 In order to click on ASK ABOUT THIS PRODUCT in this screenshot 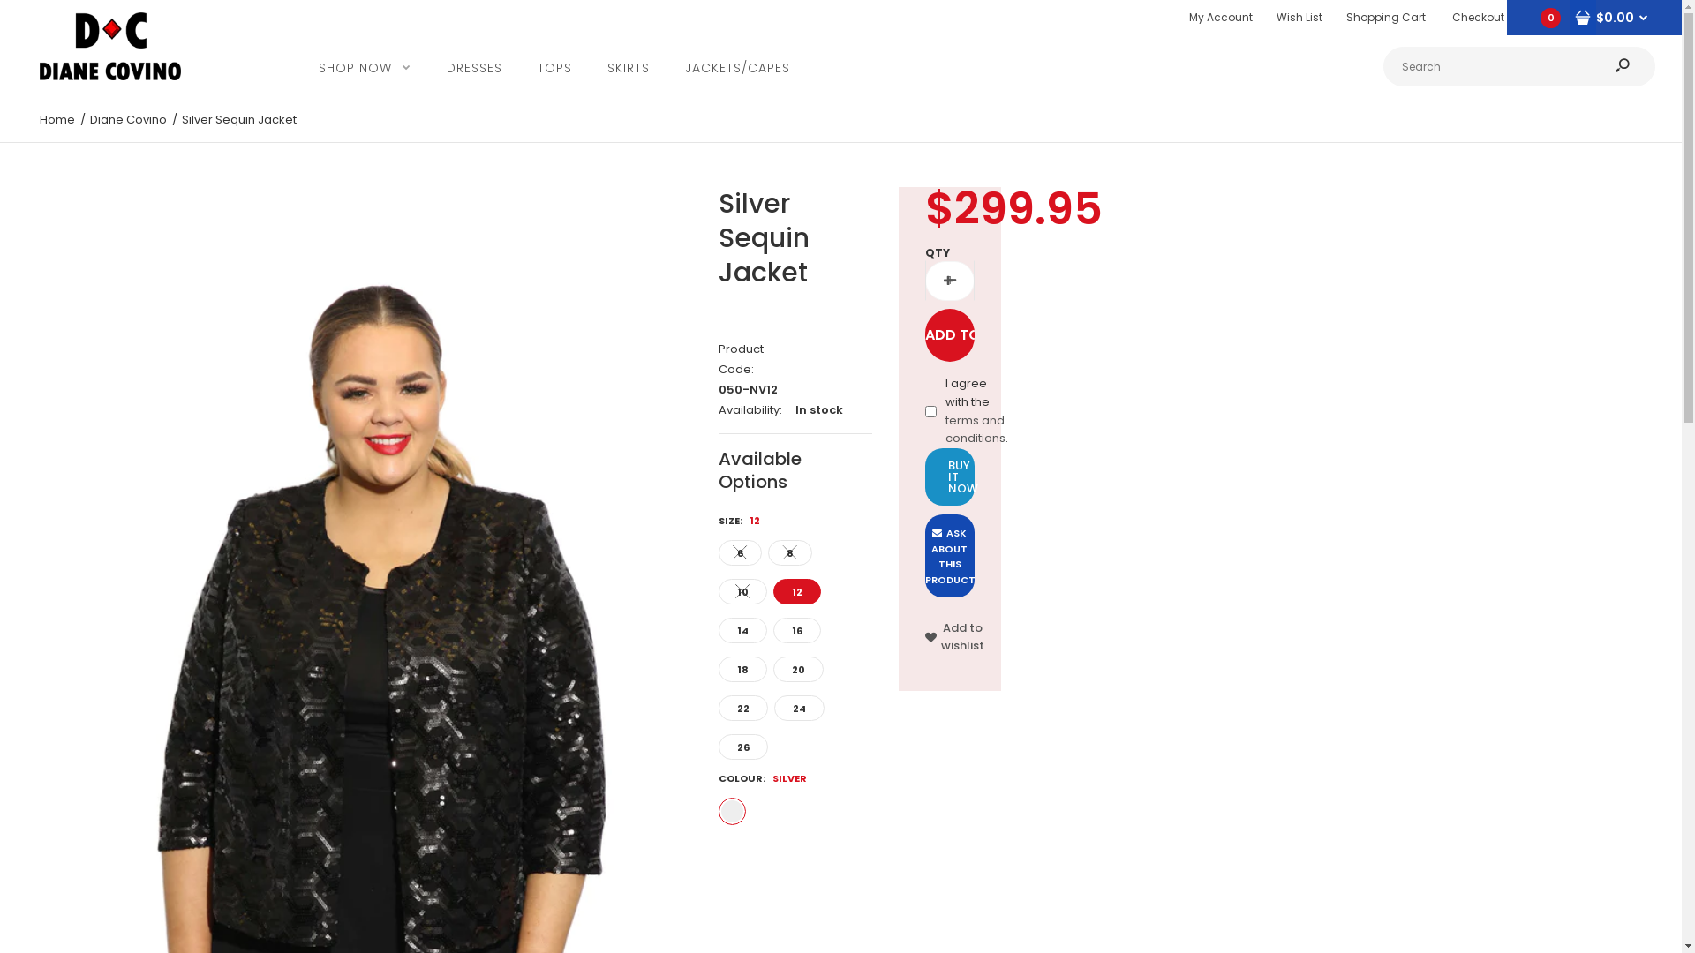, I will do `click(950, 556)`.